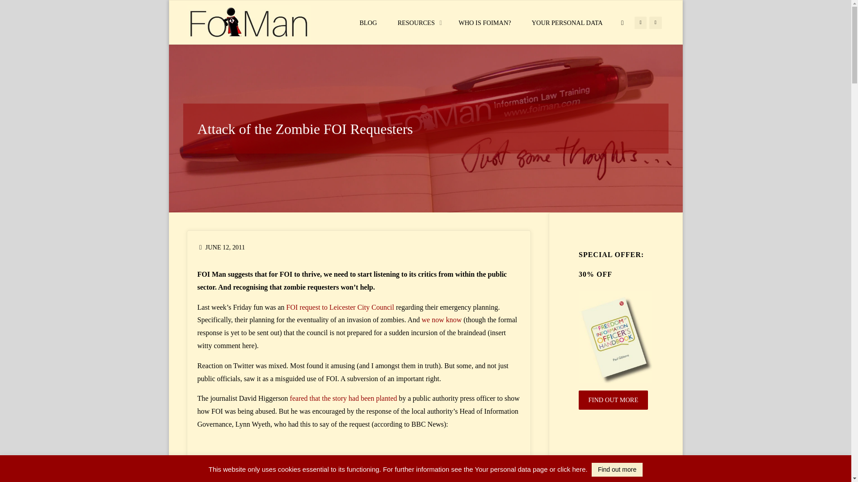 Image resolution: width=858 pixels, height=482 pixels. What do you see at coordinates (655, 22) in the screenshot?
I see `Menu item` at bounding box center [655, 22].